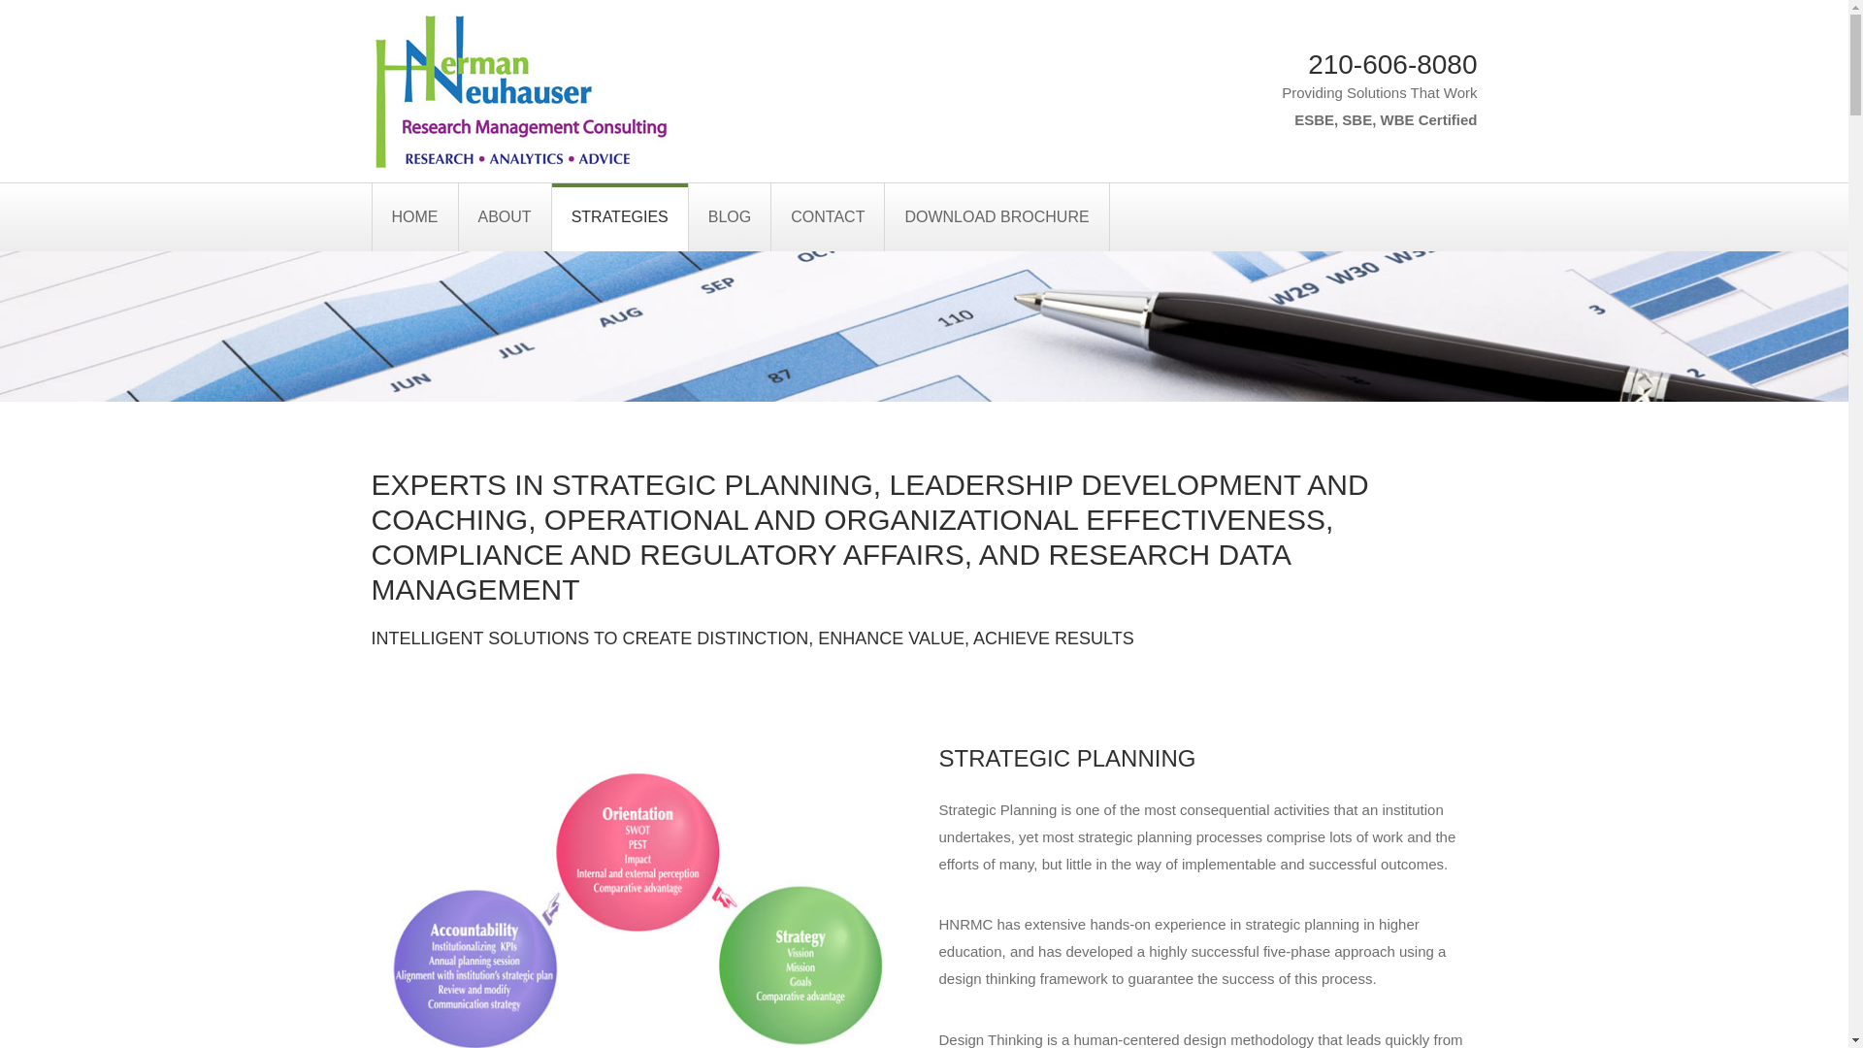 Image resolution: width=1863 pixels, height=1048 pixels. What do you see at coordinates (620, 217) in the screenshot?
I see `STRATEGIES` at bounding box center [620, 217].